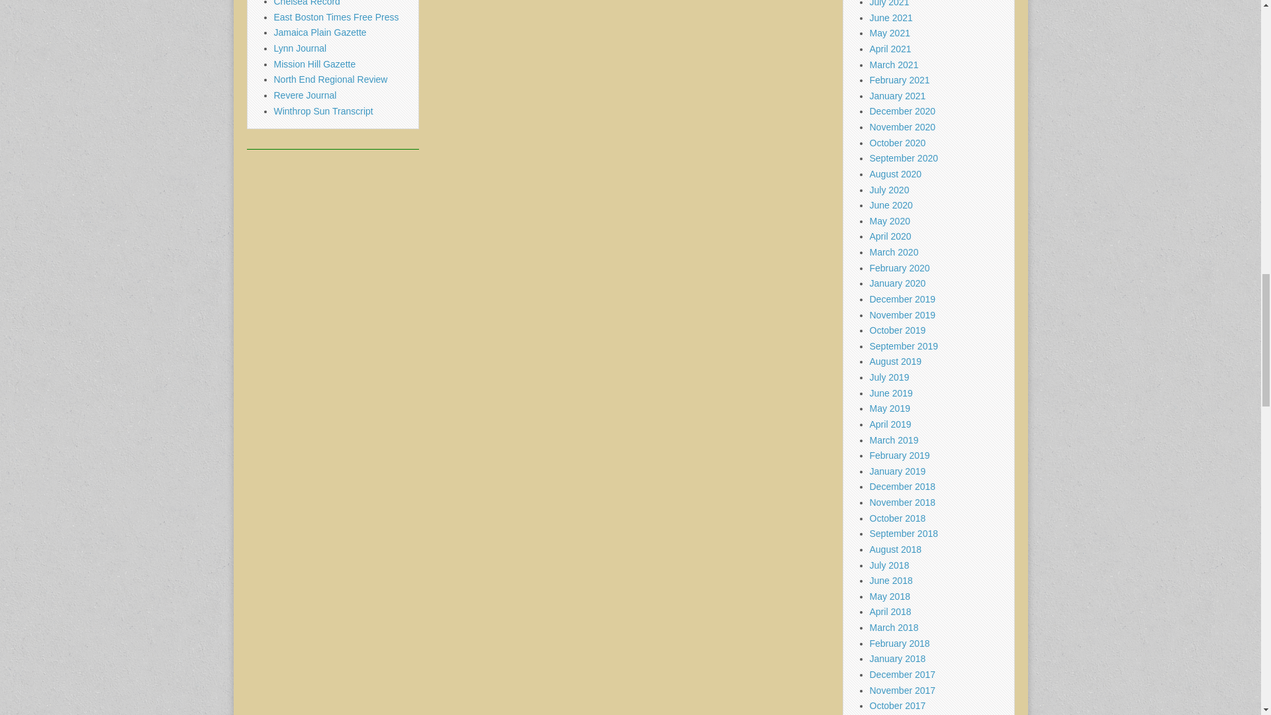 This screenshot has width=1271, height=715. Describe the element at coordinates (320, 32) in the screenshot. I see `Jamaica Plain Gazette` at that location.